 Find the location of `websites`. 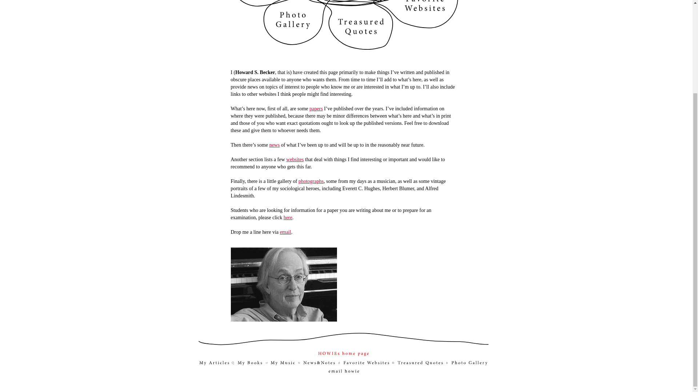

websites is located at coordinates (295, 160).